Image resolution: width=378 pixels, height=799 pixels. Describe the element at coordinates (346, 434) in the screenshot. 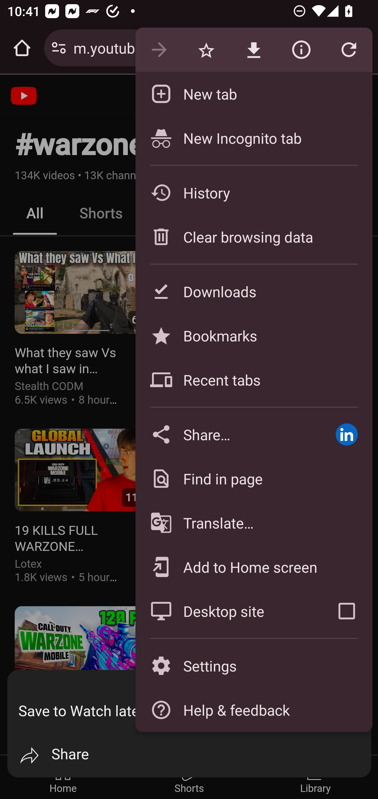

I see `Share via Share in a post` at that location.